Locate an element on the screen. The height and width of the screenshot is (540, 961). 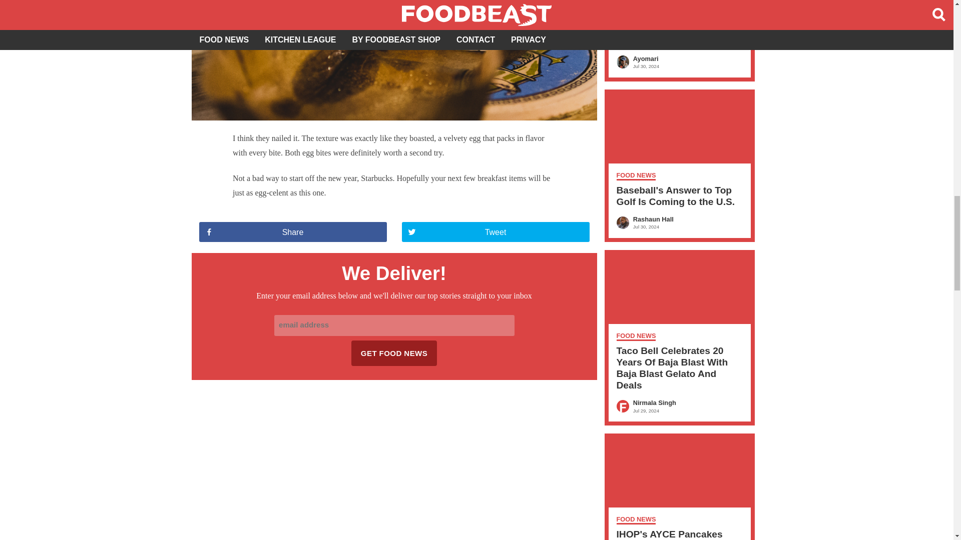
Tweet is located at coordinates (495, 231).